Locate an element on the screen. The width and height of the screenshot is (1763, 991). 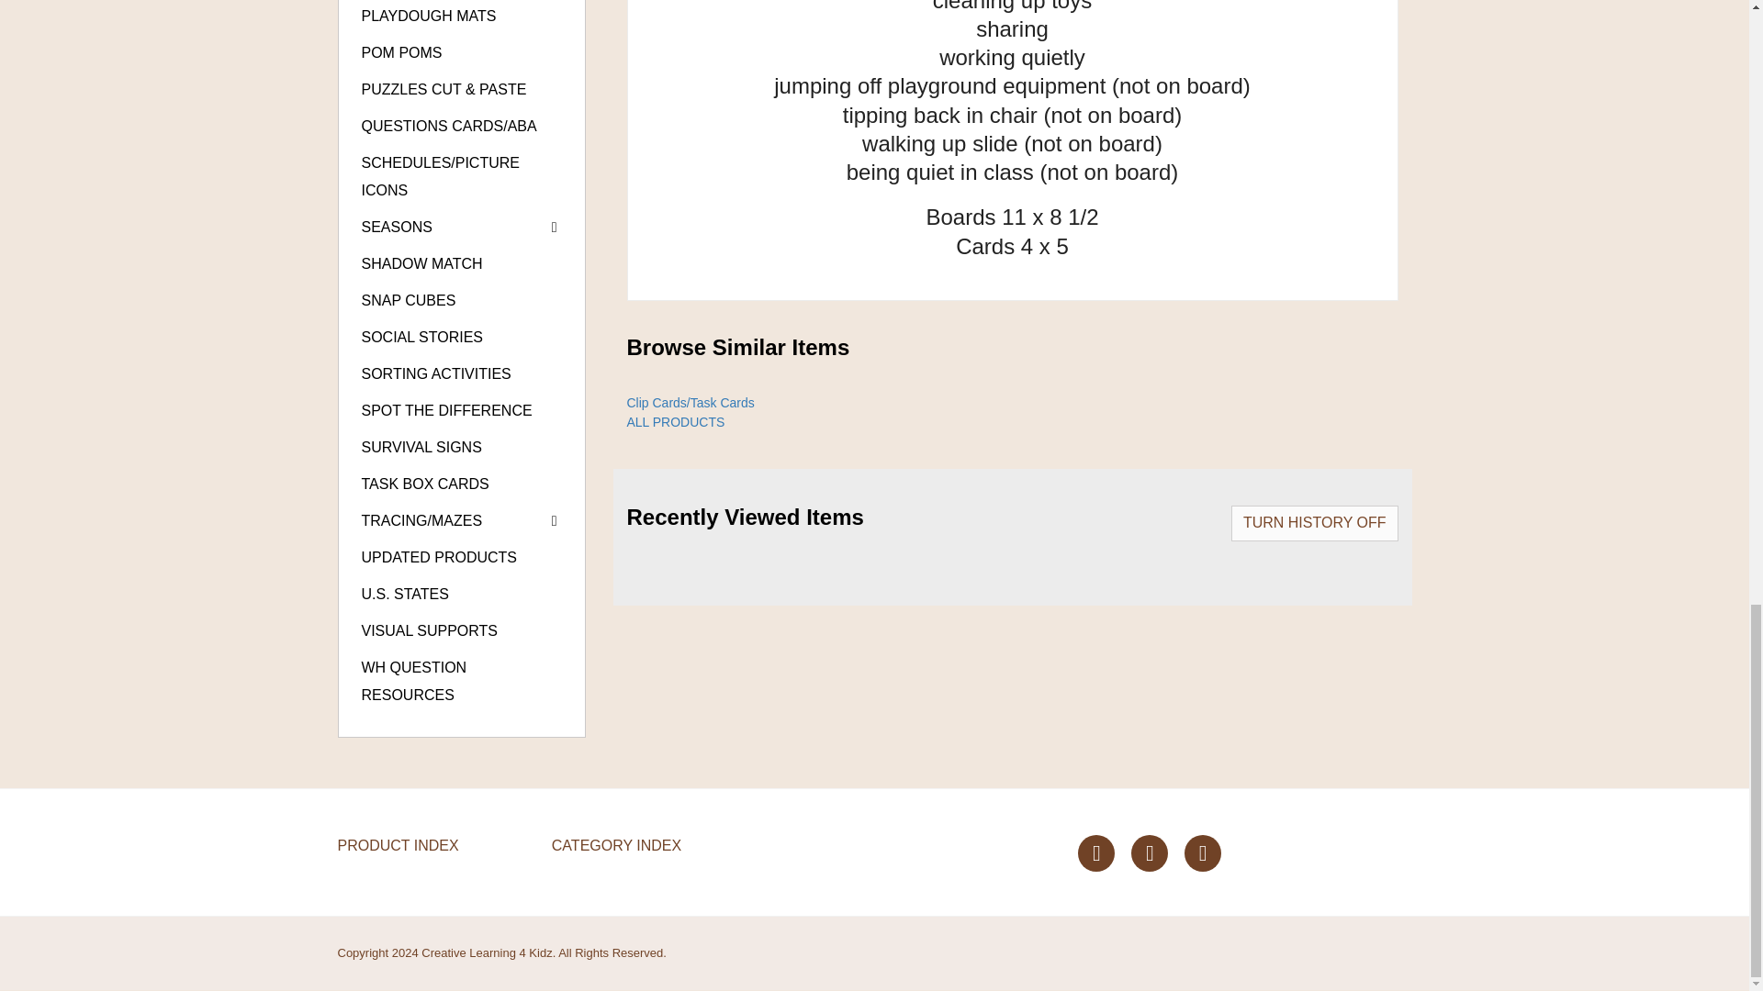
Follow Us on Instagram is located at coordinates (1203, 853).